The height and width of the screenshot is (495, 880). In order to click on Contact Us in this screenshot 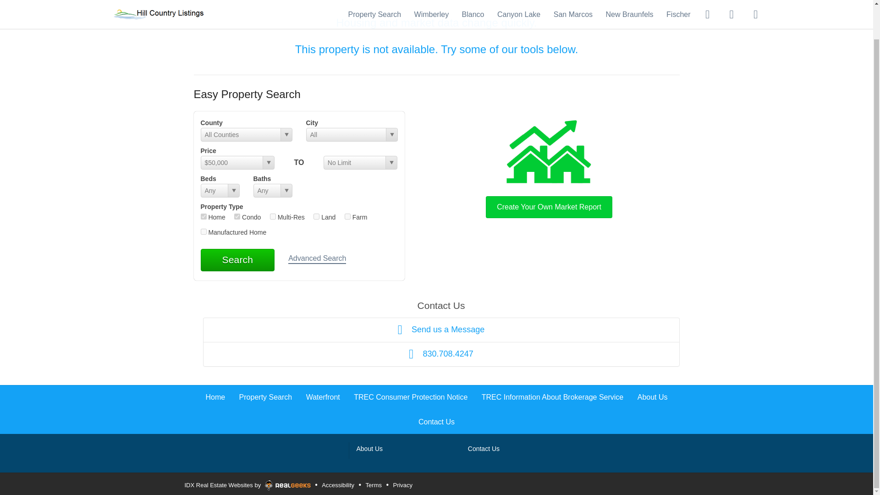, I will do `click(484, 448)`.